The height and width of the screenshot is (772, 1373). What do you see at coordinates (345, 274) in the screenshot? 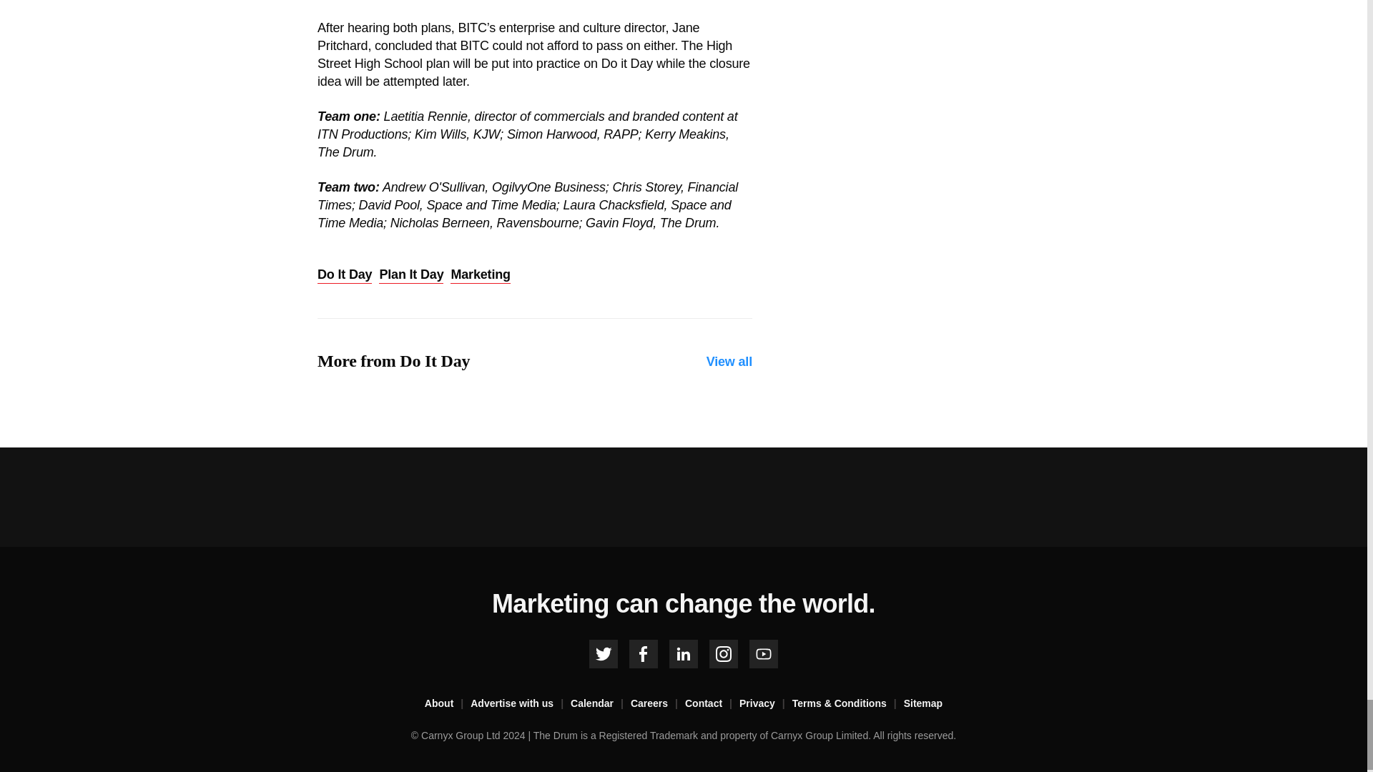
I see `Do It Day` at bounding box center [345, 274].